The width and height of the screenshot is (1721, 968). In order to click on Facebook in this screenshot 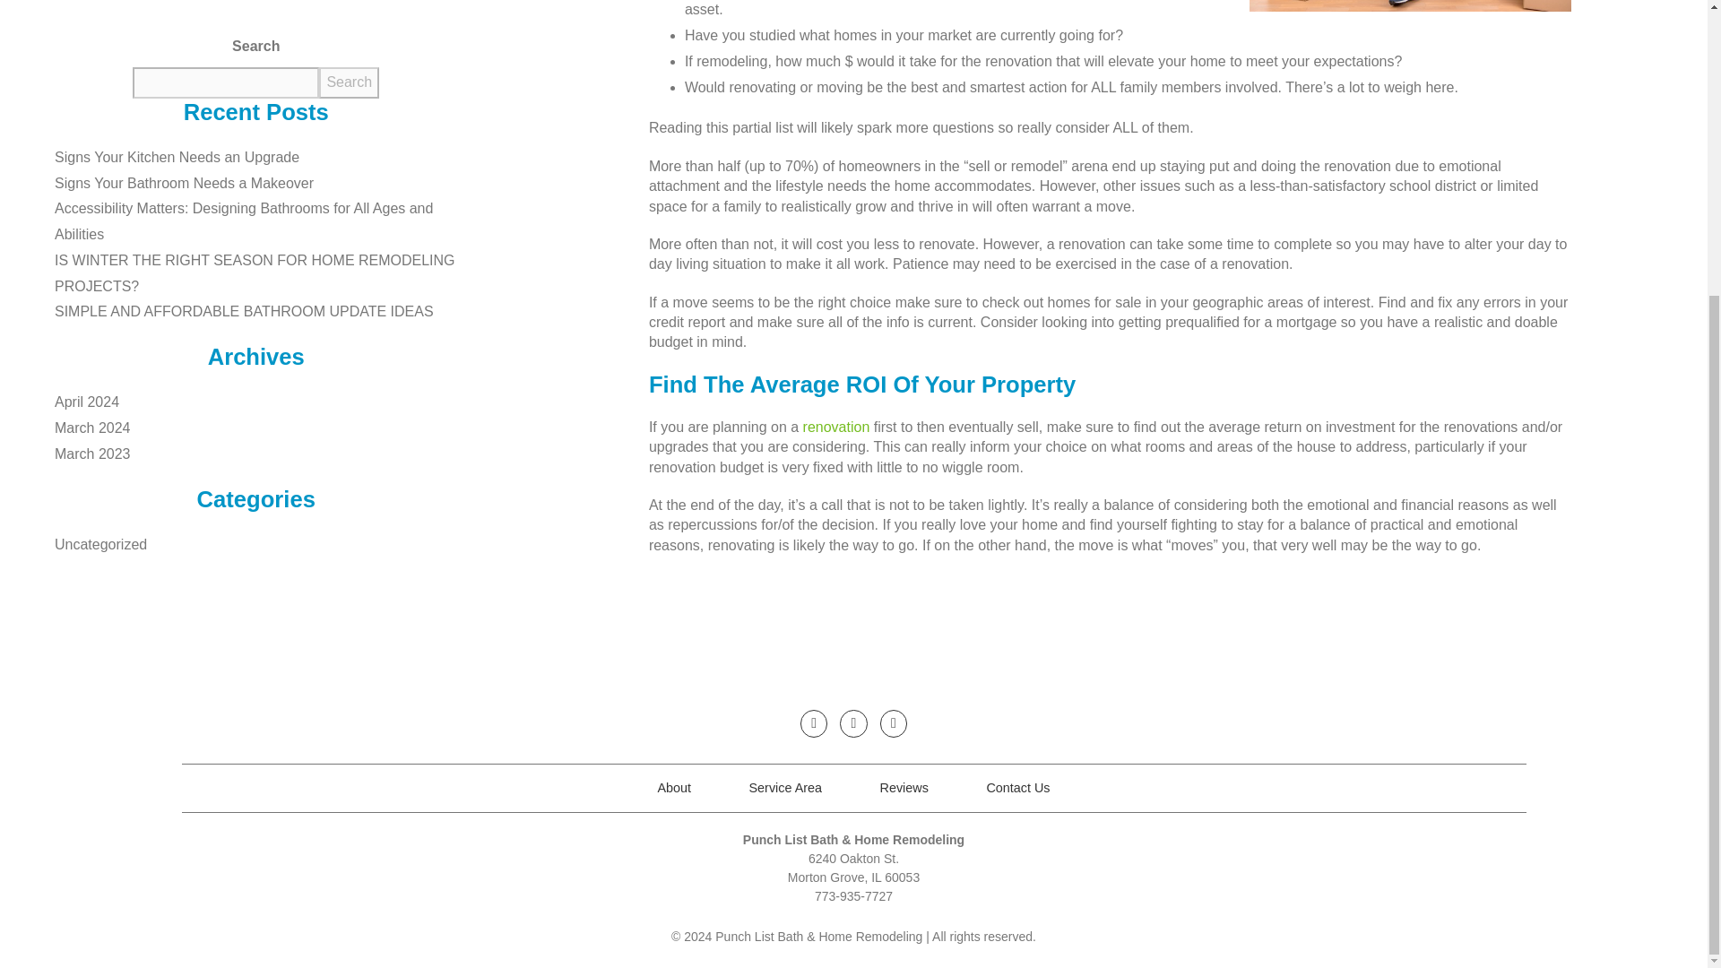, I will do `click(814, 722)`.